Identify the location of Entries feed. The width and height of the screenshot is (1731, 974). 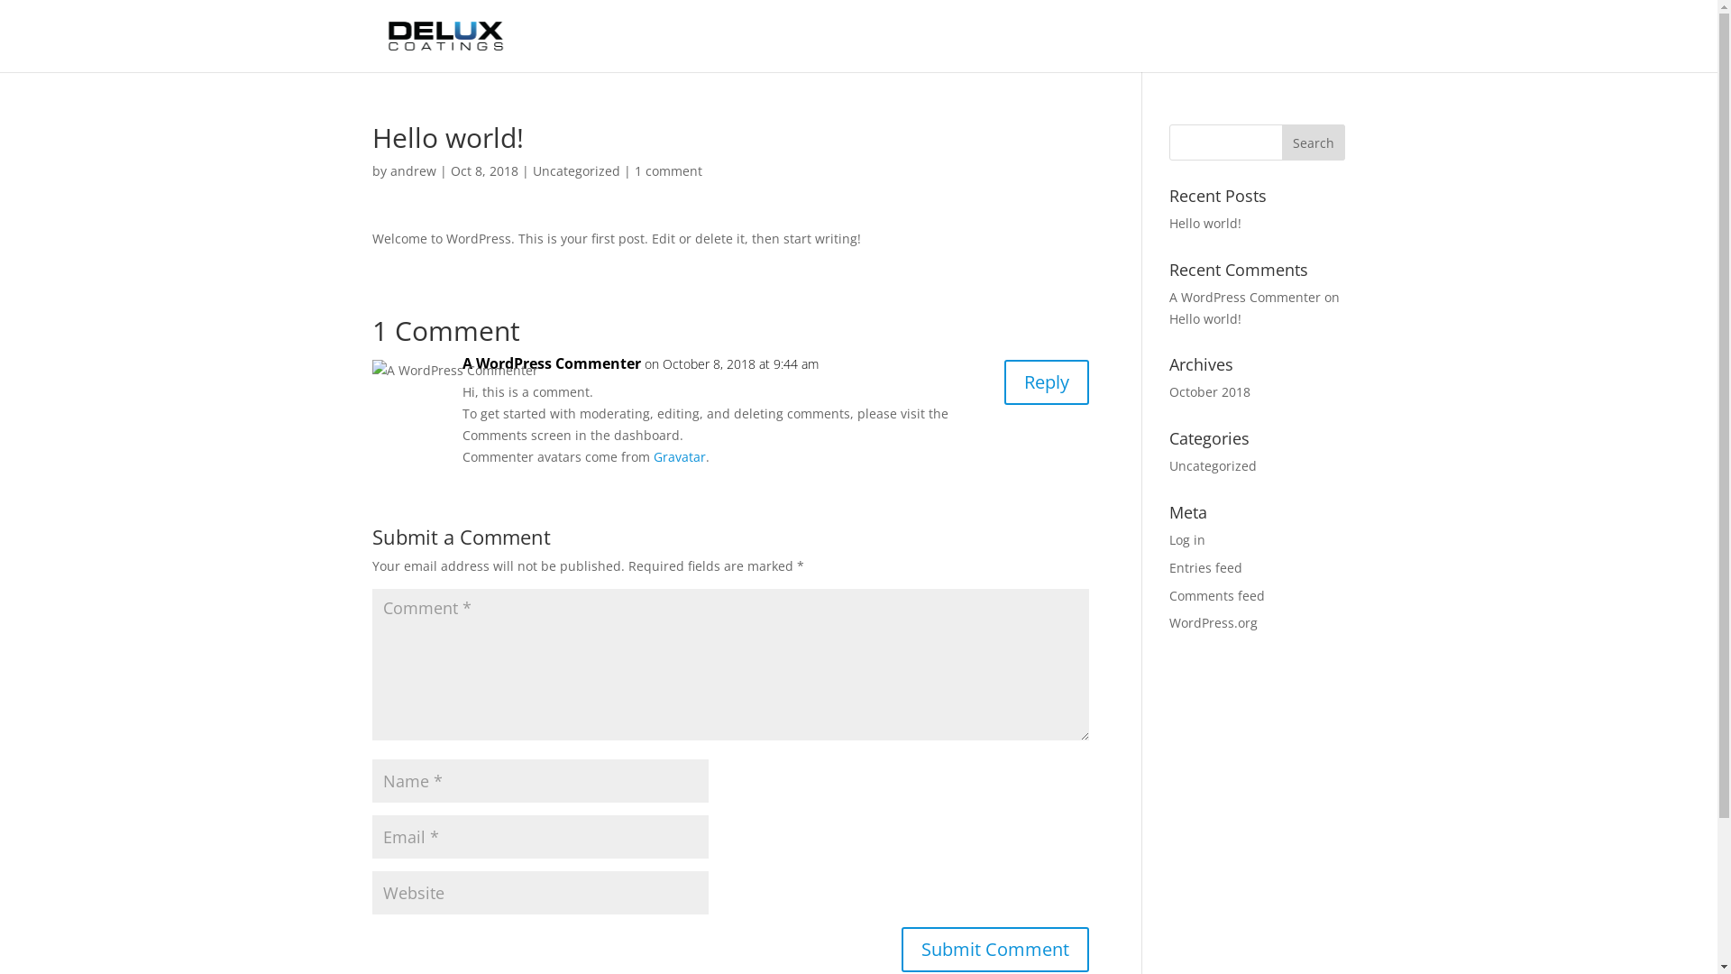
(1206, 568).